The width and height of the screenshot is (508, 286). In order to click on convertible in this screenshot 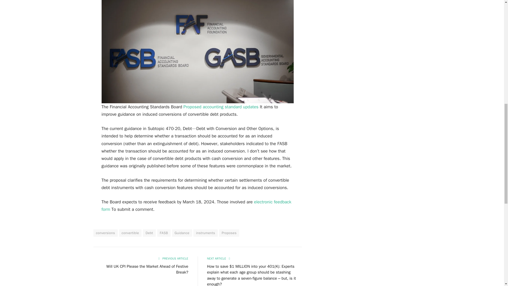, I will do `click(130, 233)`.